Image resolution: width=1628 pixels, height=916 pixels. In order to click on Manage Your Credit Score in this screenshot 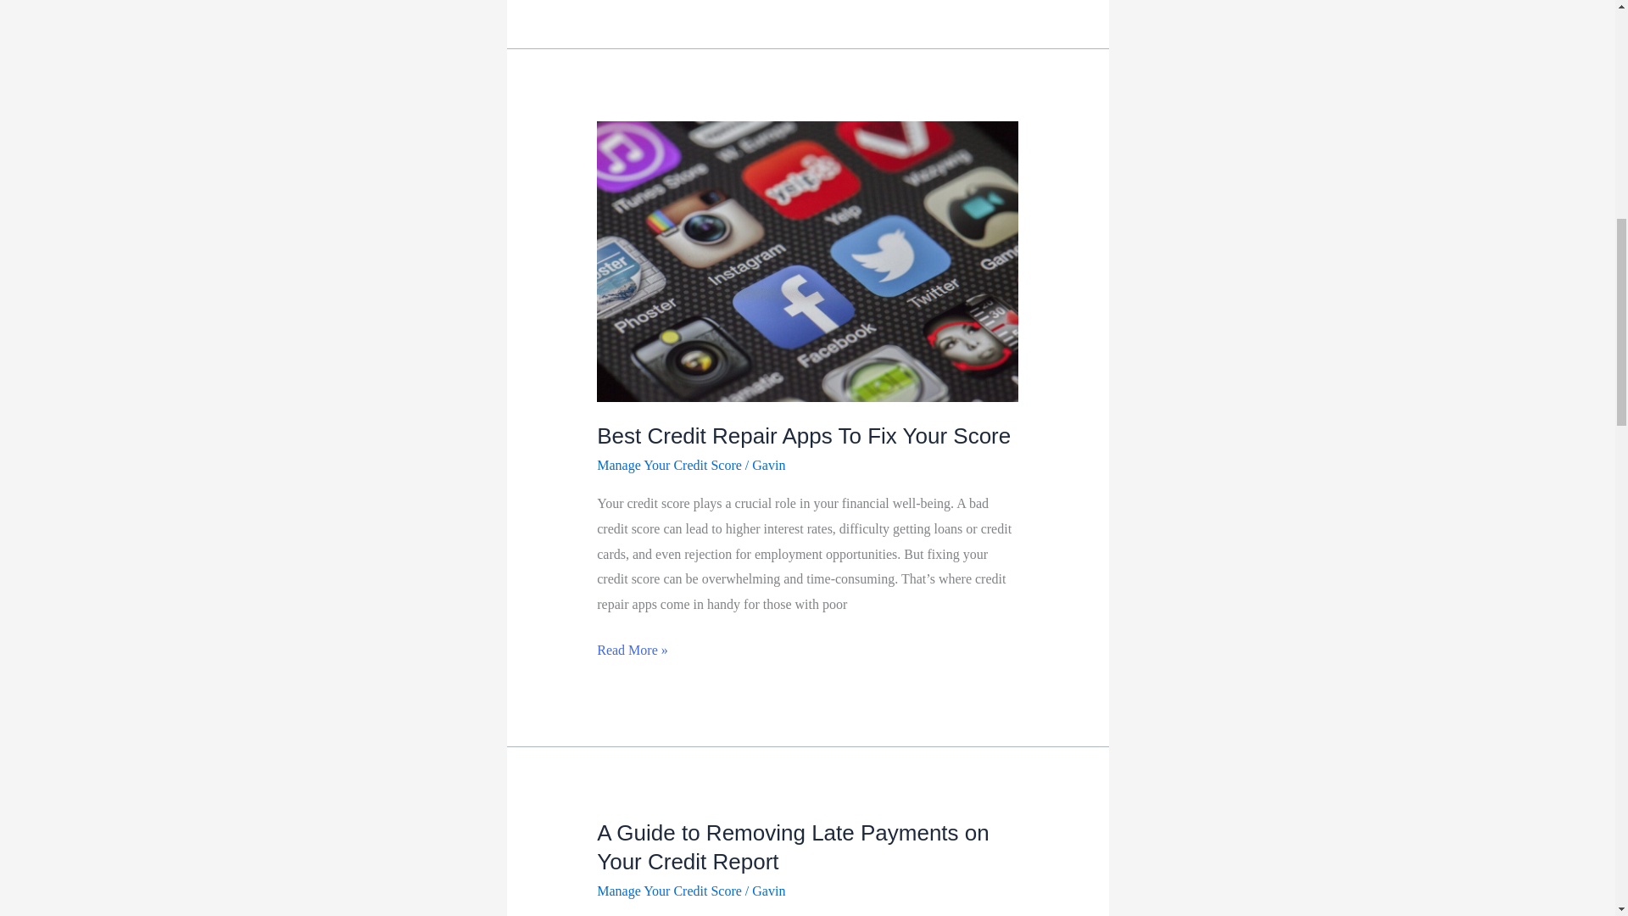, I will do `click(670, 465)`.